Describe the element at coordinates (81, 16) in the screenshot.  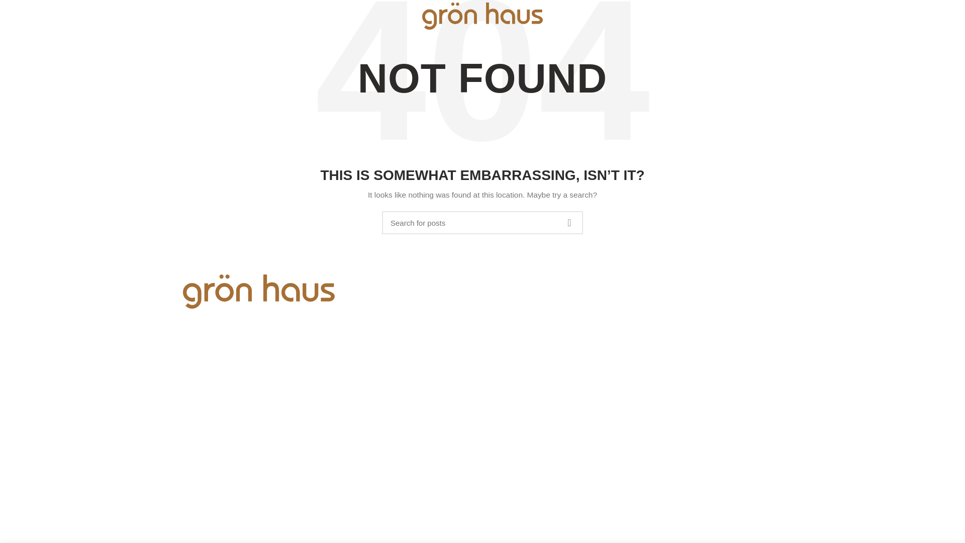
I see `OUR STORY` at that location.